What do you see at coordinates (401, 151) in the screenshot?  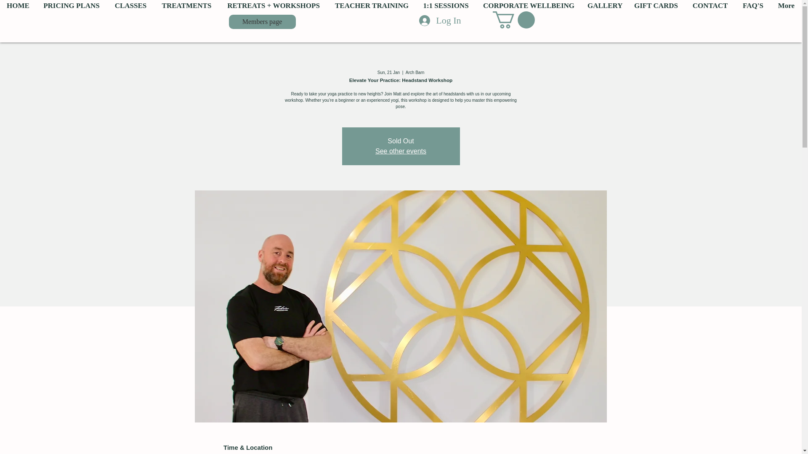 I see `See other events` at bounding box center [401, 151].